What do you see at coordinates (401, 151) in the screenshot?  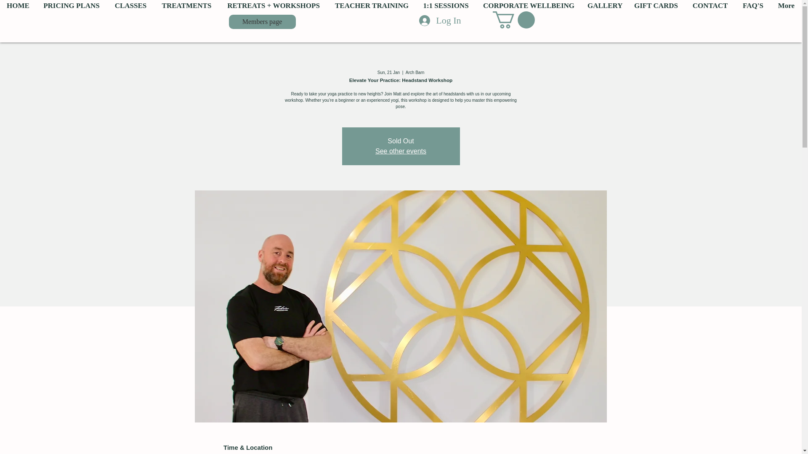 I see `See other events` at bounding box center [401, 151].